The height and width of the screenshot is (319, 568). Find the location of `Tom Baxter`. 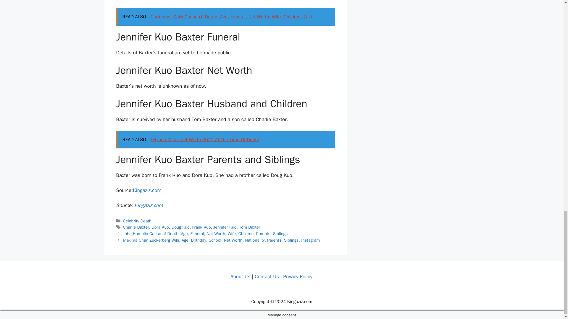

Tom Baxter is located at coordinates (250, 227).